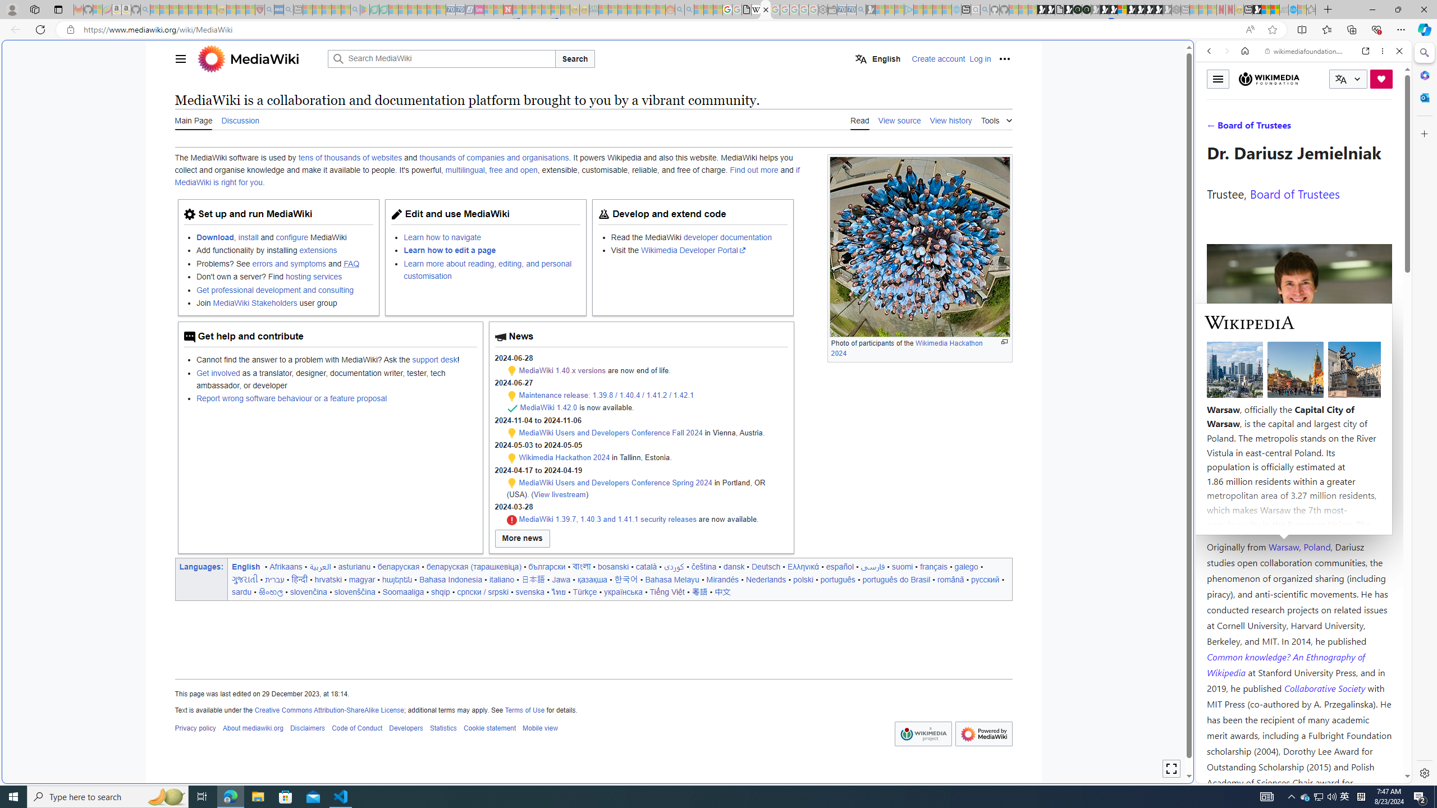 Image resolution: width=1437 pixels, height=808 pixels. Describe the element at coordinates (983, 734) in the screenshot. I see `AutomationID: footer-poweredbyico` at that location.